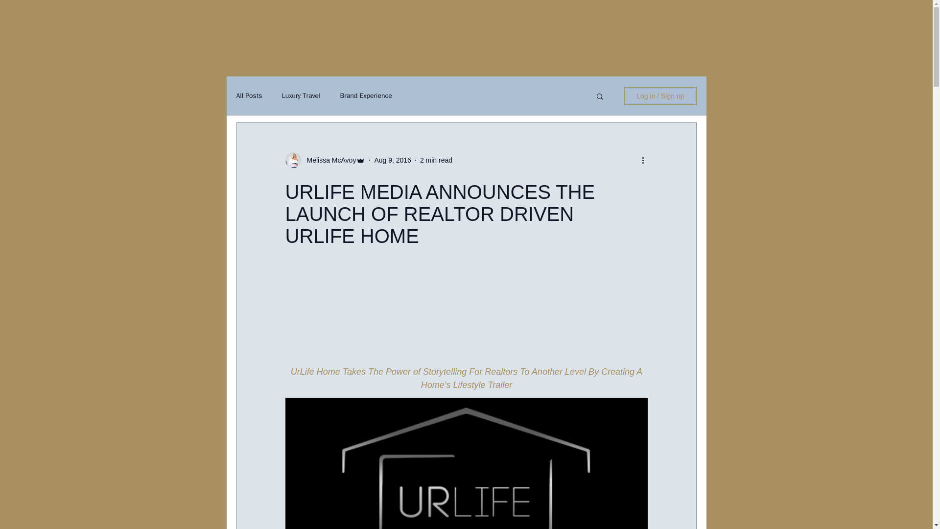 This screenshot has height=529, width=940. What do you see at coordinates (249, 96) in the screenshot?
I see `All Posts` at bounding box center [249, 96].